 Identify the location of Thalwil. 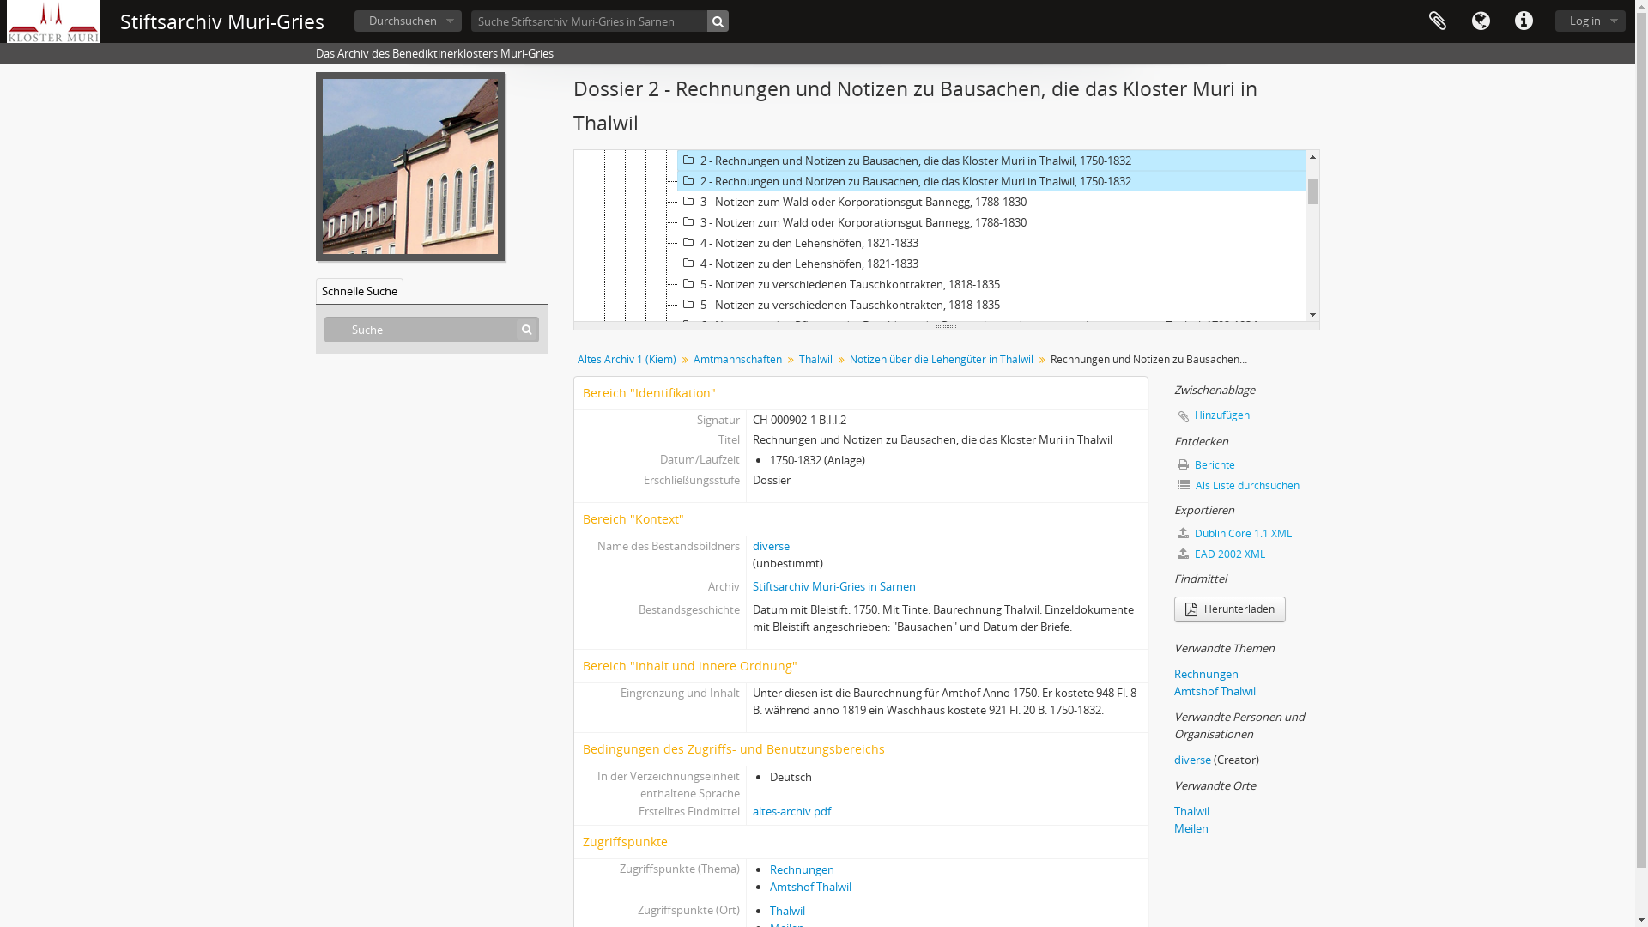
(788, 911).